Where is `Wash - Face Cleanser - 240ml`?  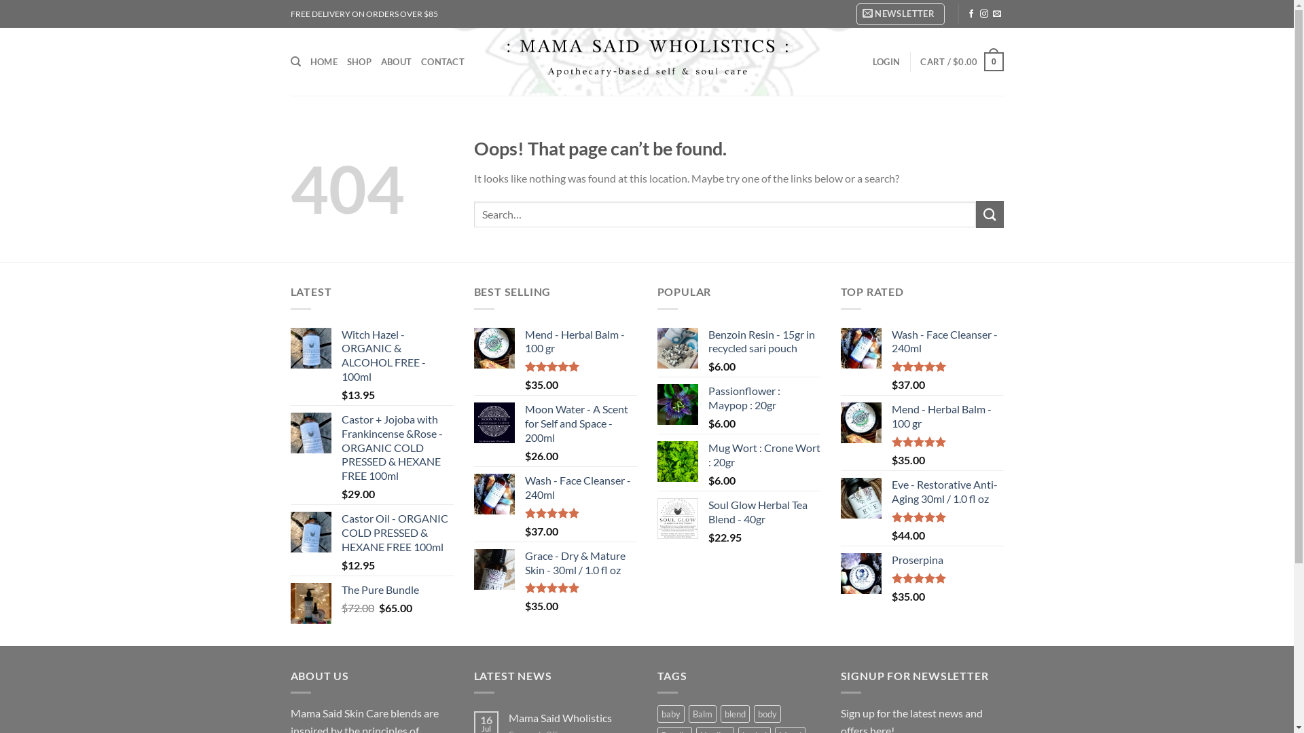
Wash - Face Cleanser - 240ml is located at coordinates (580, 488).